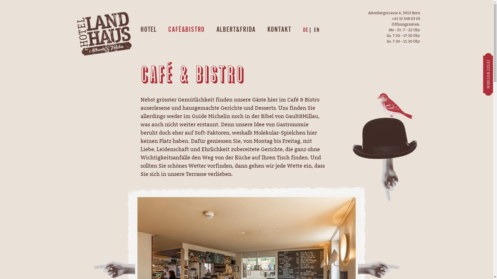 Image resolution: width=497 pixels, height=279 pixels. What do you see at coordinates (149, 29) in the screenshot?
I see `HOTEL` at bounding box center [149, 29].